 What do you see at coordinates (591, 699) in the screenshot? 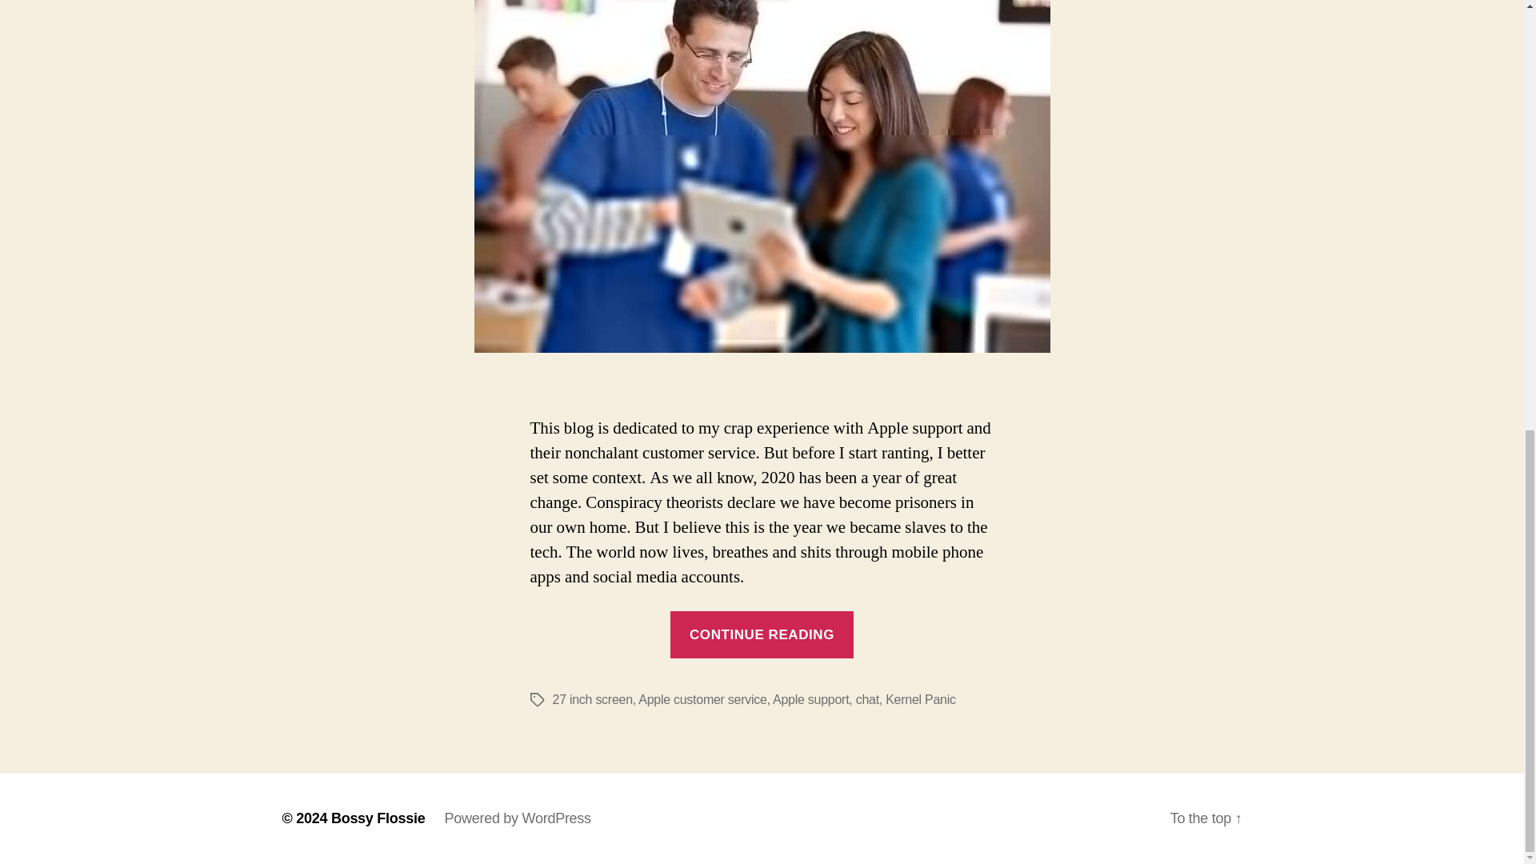
I see `27 inch screen` at bounding box center [591, 699].